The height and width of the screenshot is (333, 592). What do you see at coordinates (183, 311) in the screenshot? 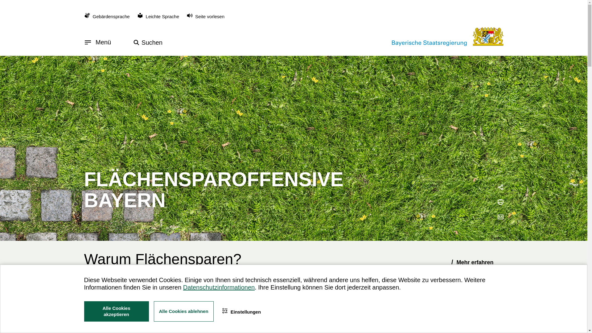
I see `Alle Cookies ablehnen` at bounding box center [183, 311].